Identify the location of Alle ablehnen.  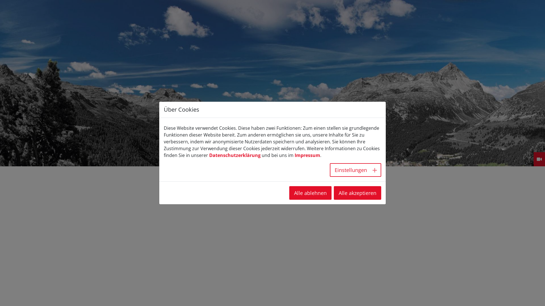
(311, 193).